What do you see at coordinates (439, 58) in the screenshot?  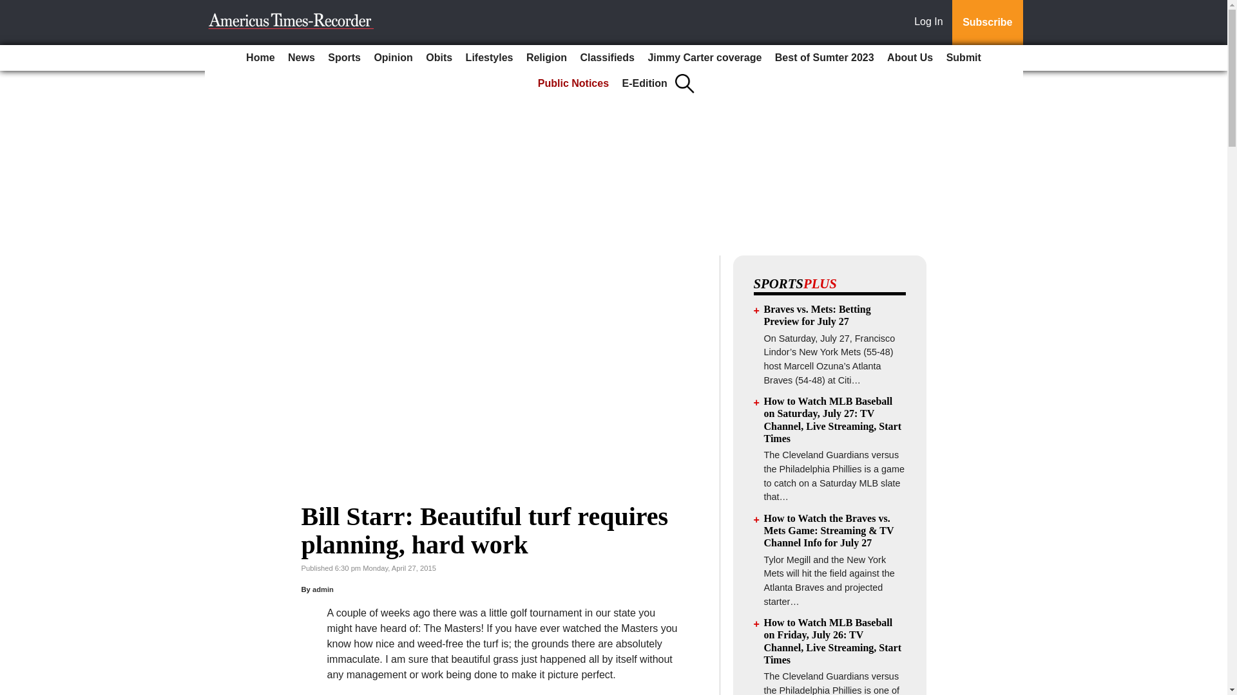 I see `Obits` at bounding box center [439, 58].